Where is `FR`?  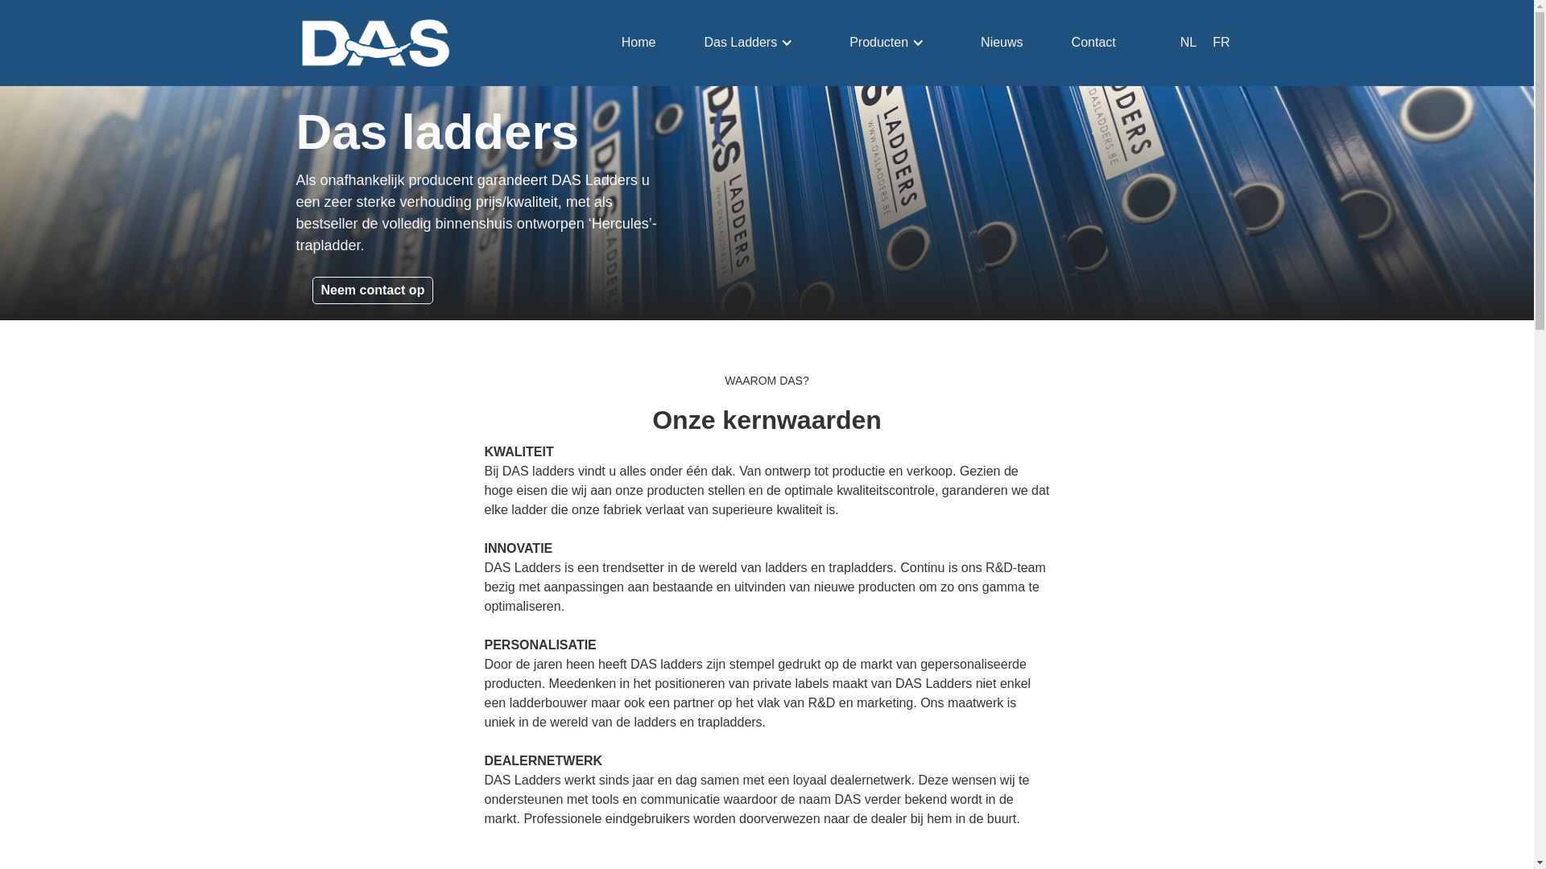
FR is located at coordinates (1221, 43).